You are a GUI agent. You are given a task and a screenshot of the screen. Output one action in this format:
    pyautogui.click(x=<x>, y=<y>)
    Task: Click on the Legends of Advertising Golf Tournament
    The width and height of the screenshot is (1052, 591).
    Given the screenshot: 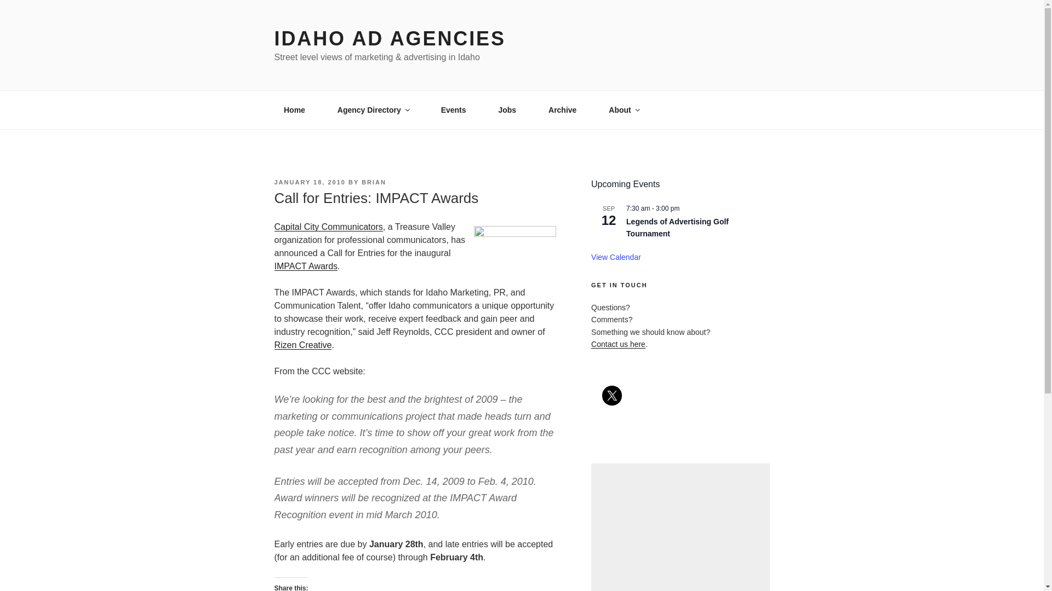 What is the action you would take?
    pyautogui.click(x=677, y=228)
    